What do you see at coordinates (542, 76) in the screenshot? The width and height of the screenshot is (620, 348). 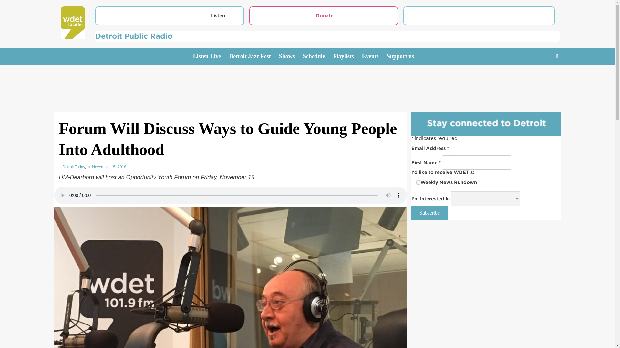 I see `Search` at bounding box center [542, 76].